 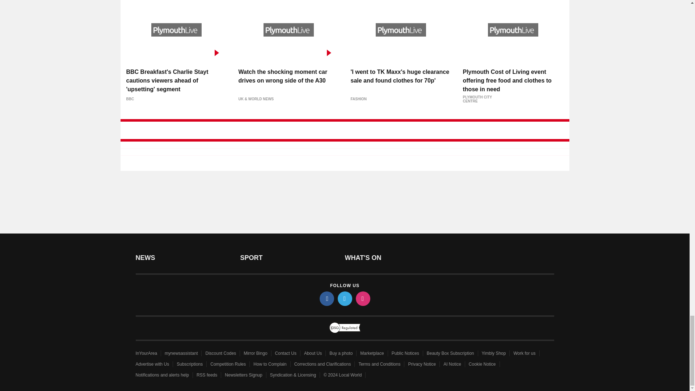 What do you see at coordinates (326, 298) in the screenshot?
I see `facebook` at bounding box center [326, 298].